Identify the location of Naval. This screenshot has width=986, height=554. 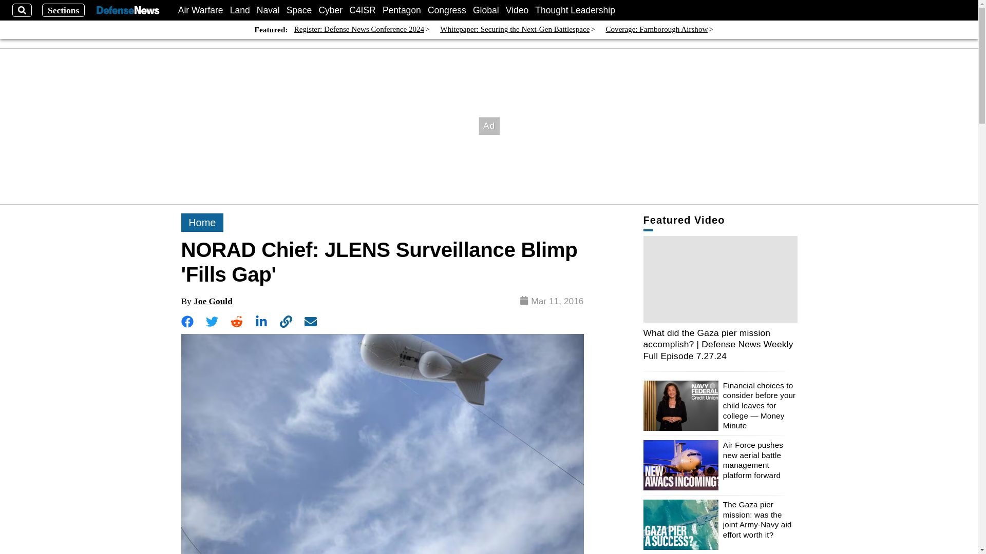
(268, 10).